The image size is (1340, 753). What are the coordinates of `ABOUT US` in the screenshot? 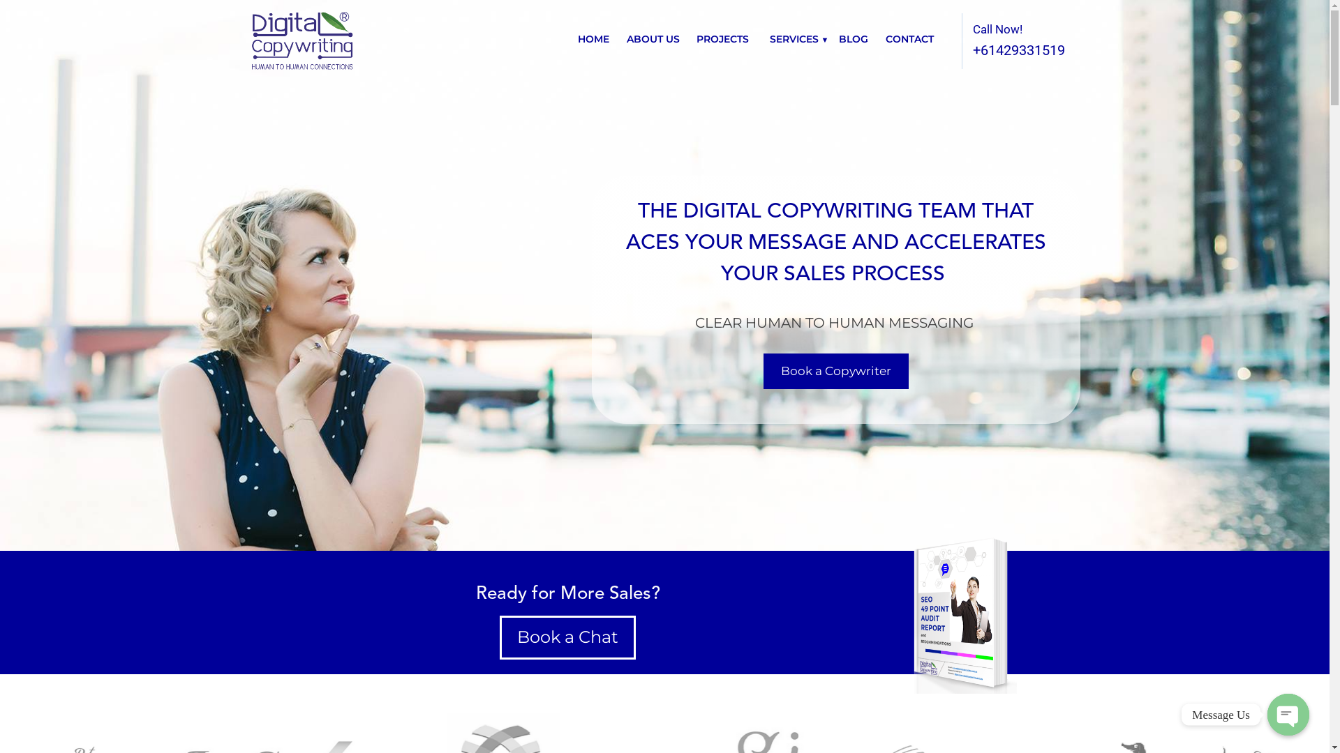 It's located at (653, 39).